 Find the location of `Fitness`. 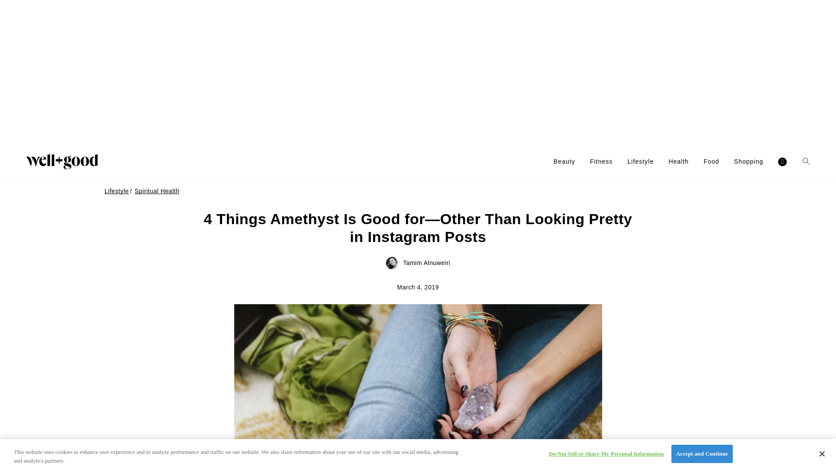

Fitness is located at coordinates (601, 161).